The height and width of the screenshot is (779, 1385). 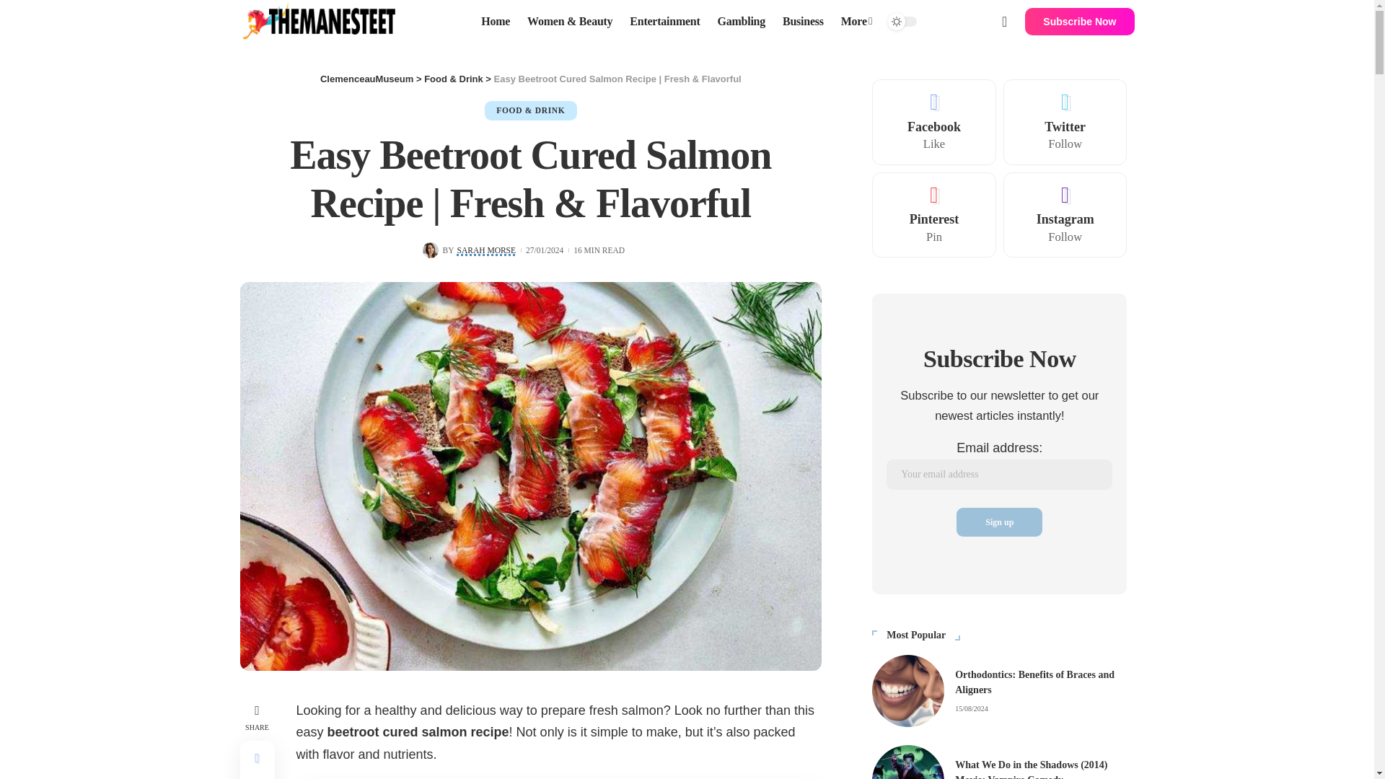 What do you see at coordinates (856, 22) in the screenshot?
I see `More` at bounding box center [856, 22].